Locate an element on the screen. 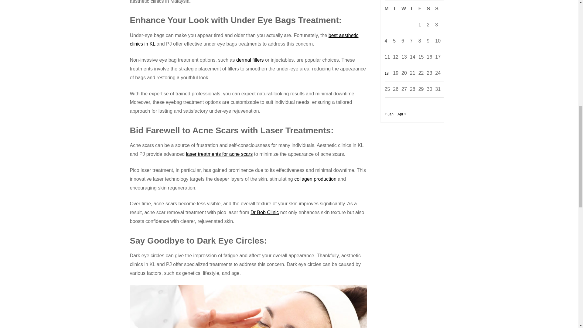  best aesthetic clinics in KL is located at coordinates (244, 40).